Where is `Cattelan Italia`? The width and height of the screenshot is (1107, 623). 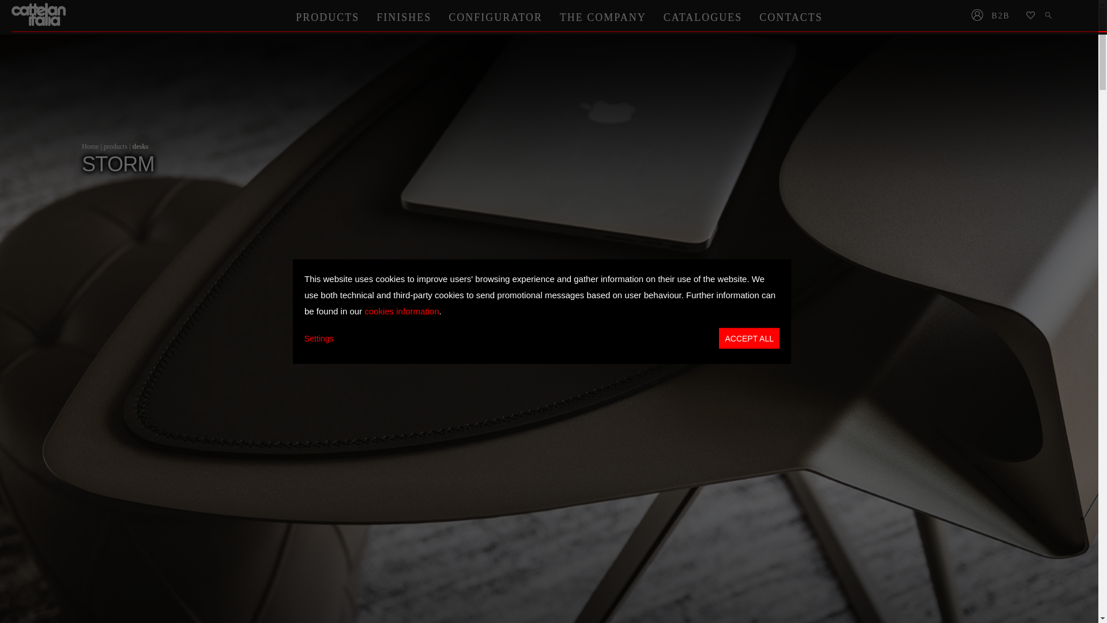 Cattelan Italia is located at coordinates (40, 14).